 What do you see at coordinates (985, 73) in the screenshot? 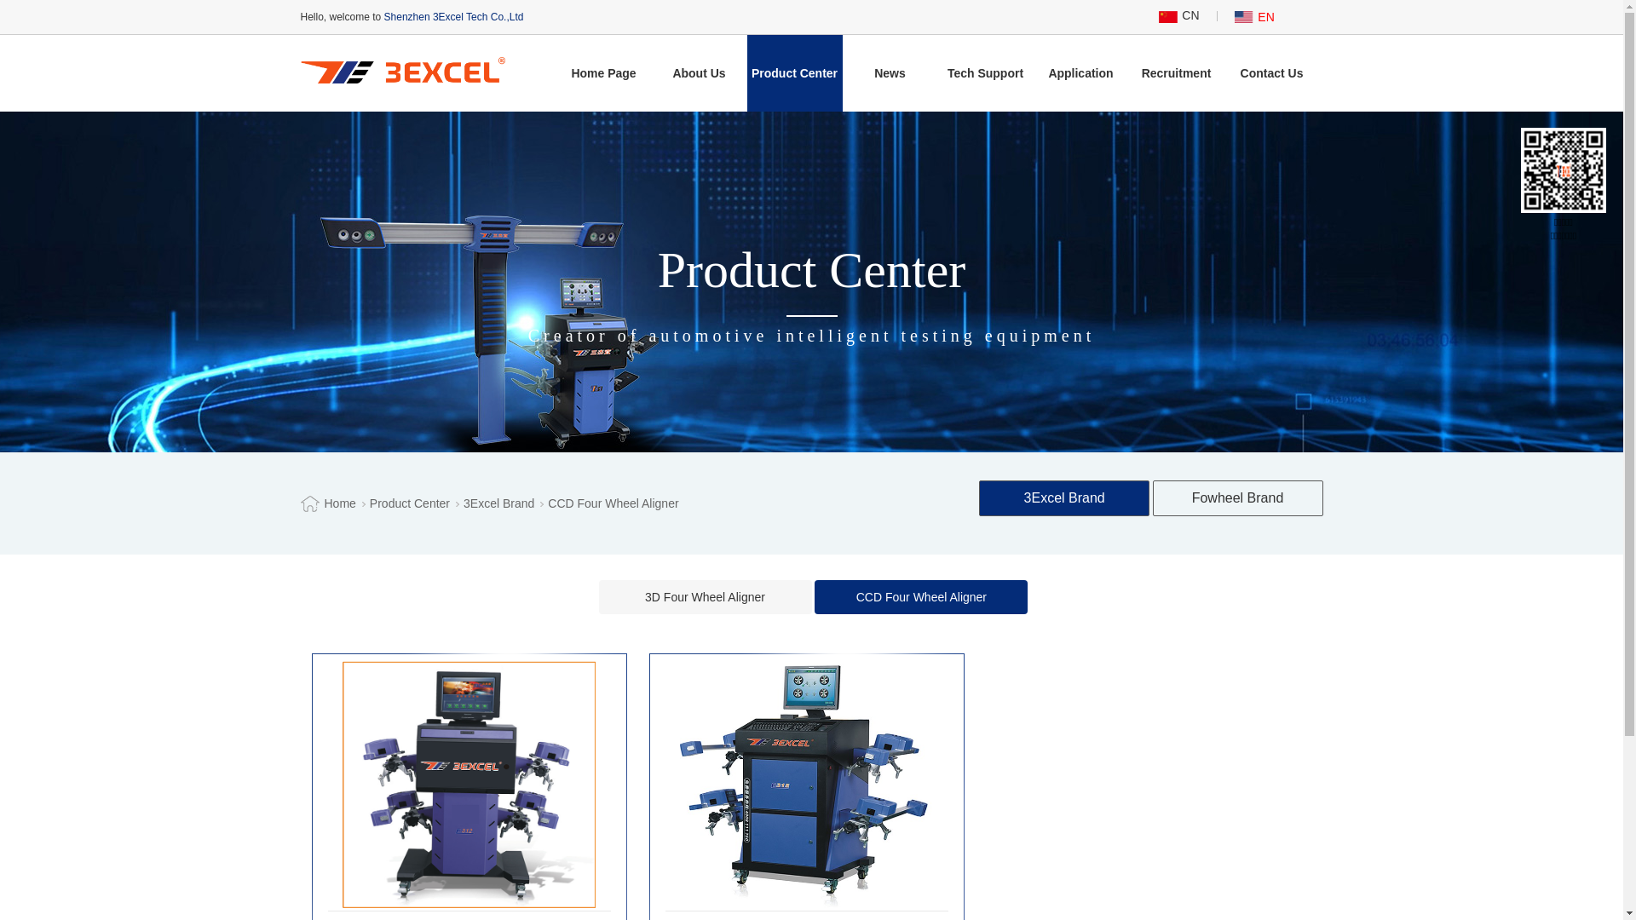
I see `Tech Support` at bounding box center [985, 73].